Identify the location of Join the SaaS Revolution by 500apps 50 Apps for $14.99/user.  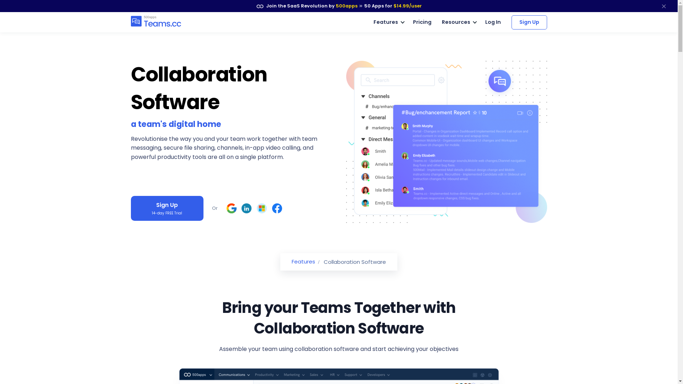
(339, 6).